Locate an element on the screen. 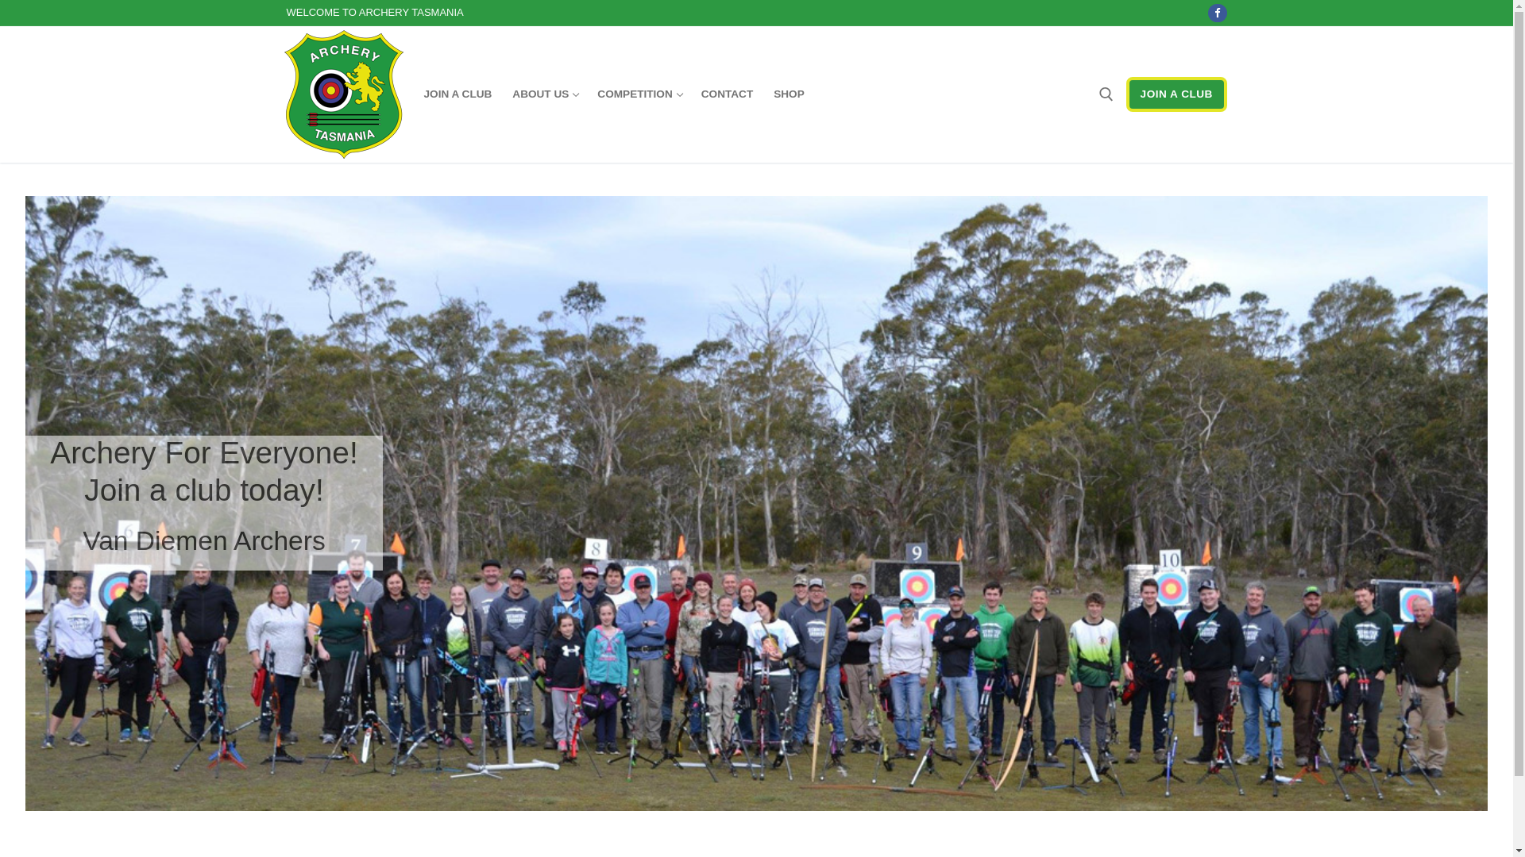 The image size is (1525, 857). CONTACT is located at coordinates (728, 94).